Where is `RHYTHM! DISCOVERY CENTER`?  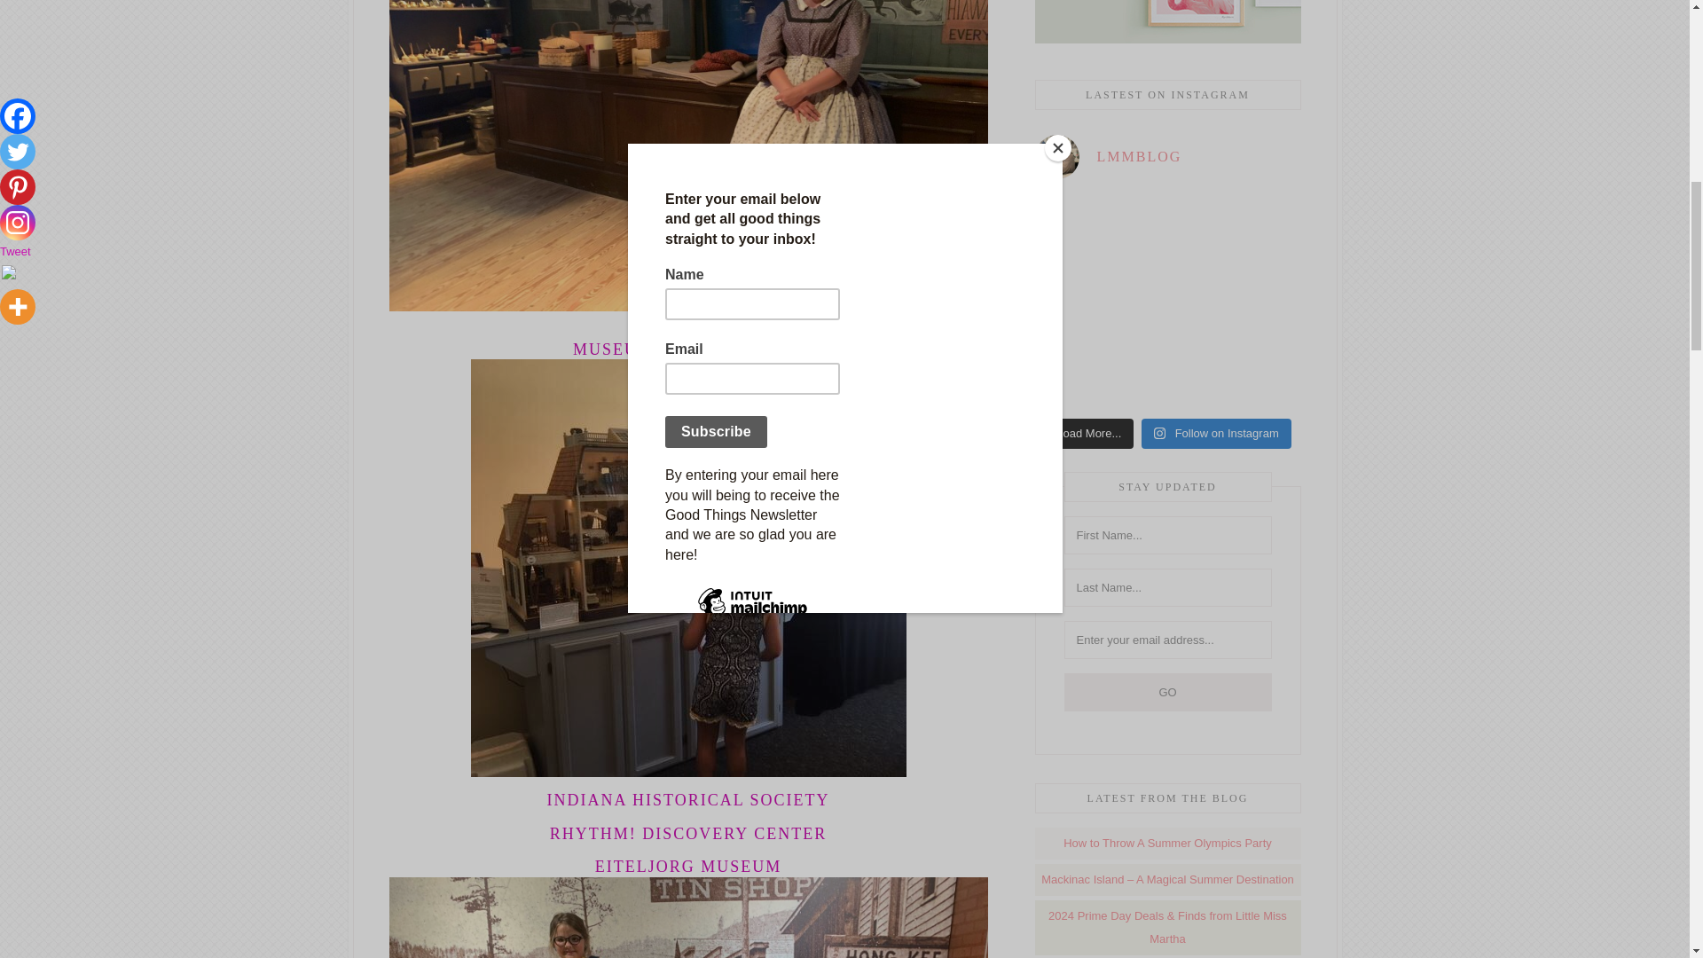
RHYTHM! DISCOVERY CENTER is located at coordinates (688, 834).